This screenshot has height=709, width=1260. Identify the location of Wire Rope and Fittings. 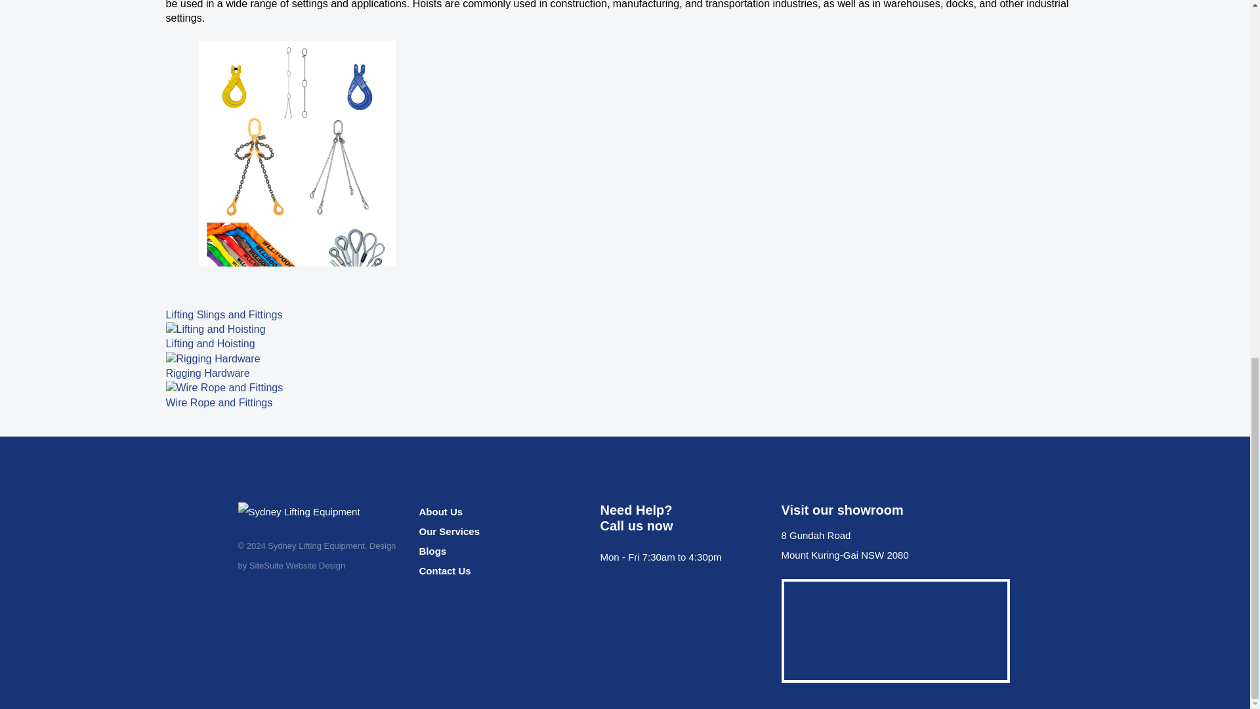
(223, 387).